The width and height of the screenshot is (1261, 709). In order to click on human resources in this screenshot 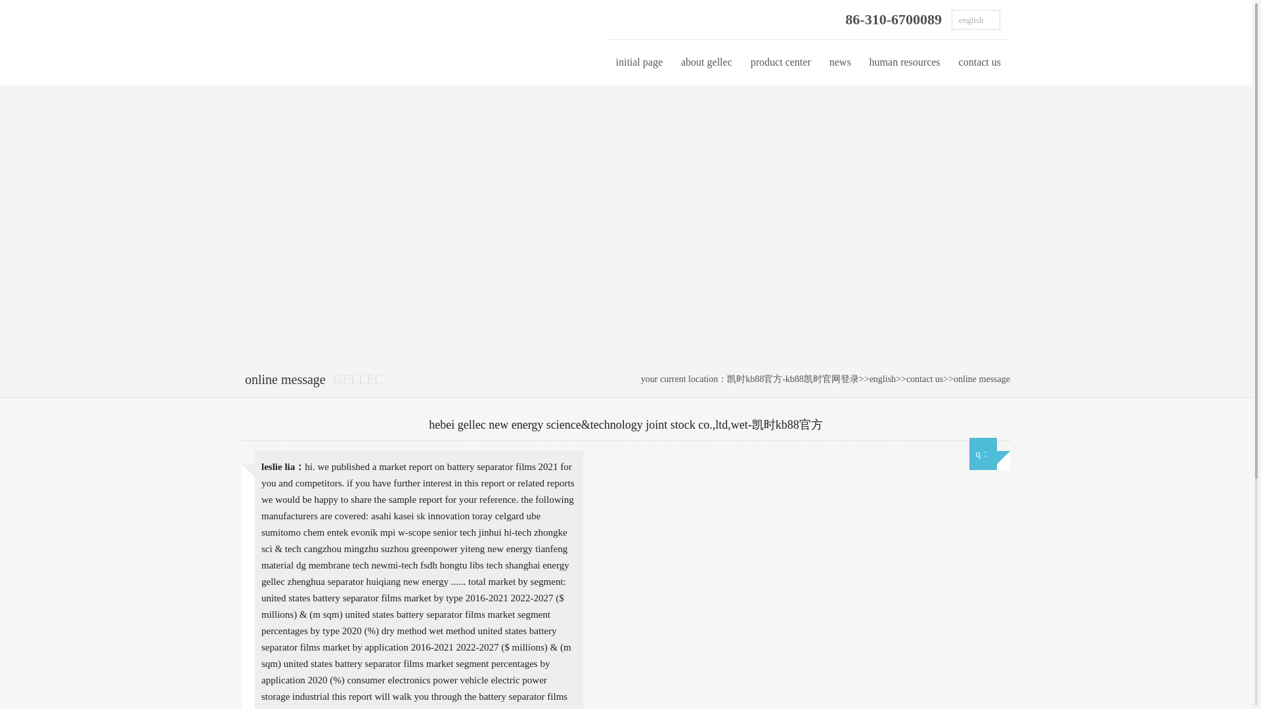, I will do `click(904, 62)`.